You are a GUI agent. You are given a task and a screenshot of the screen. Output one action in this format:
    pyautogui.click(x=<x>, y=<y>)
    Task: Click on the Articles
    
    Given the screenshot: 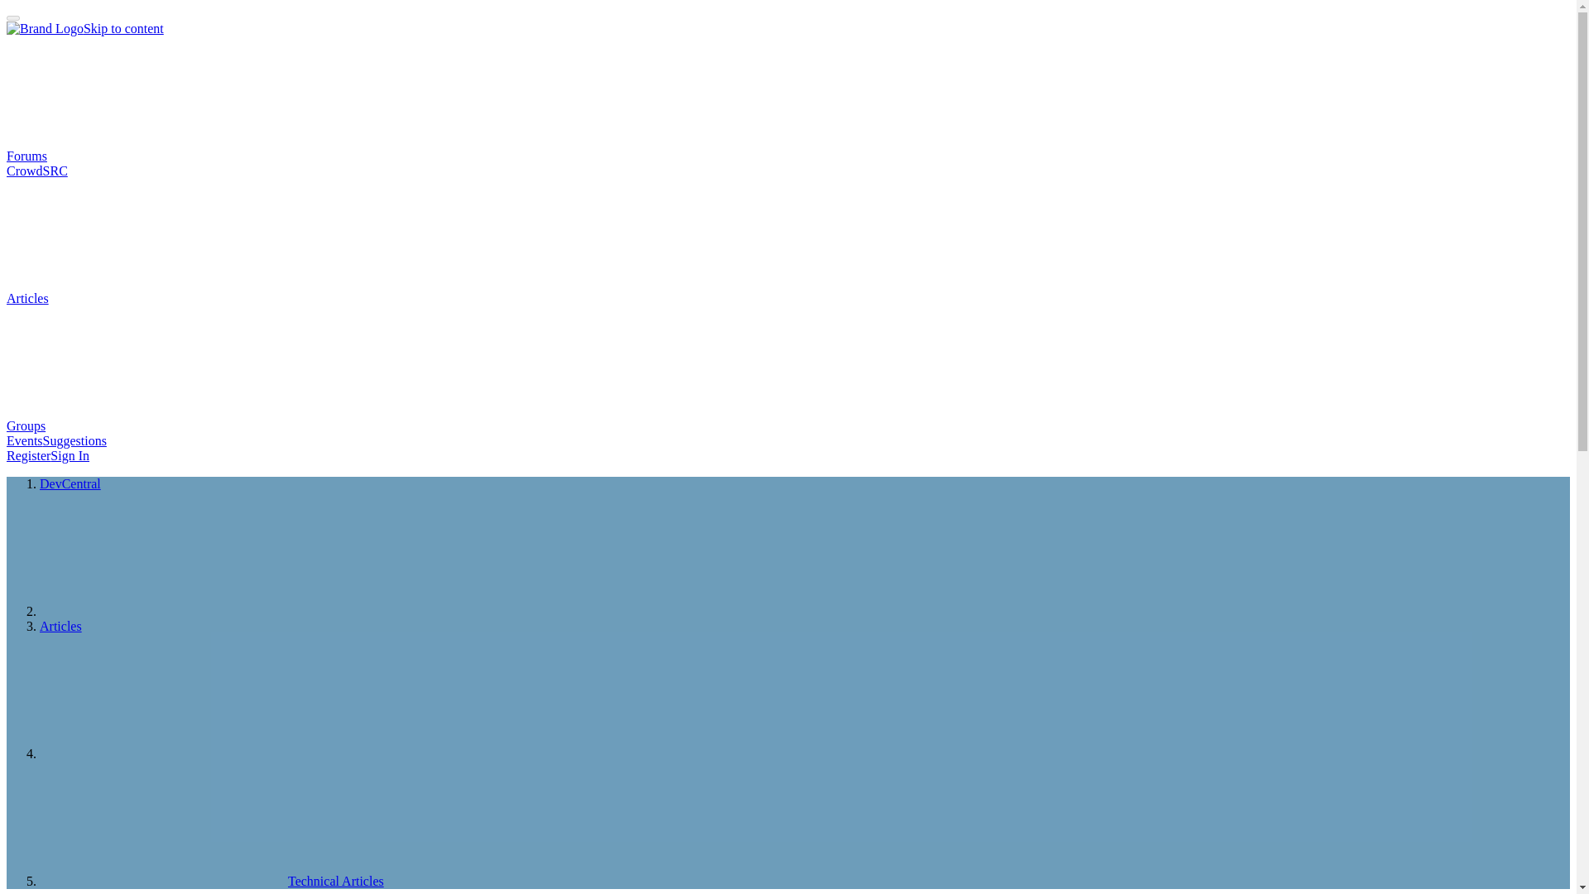 What is the action you would take?
    pyautogui.click(x=61, y=626)
    